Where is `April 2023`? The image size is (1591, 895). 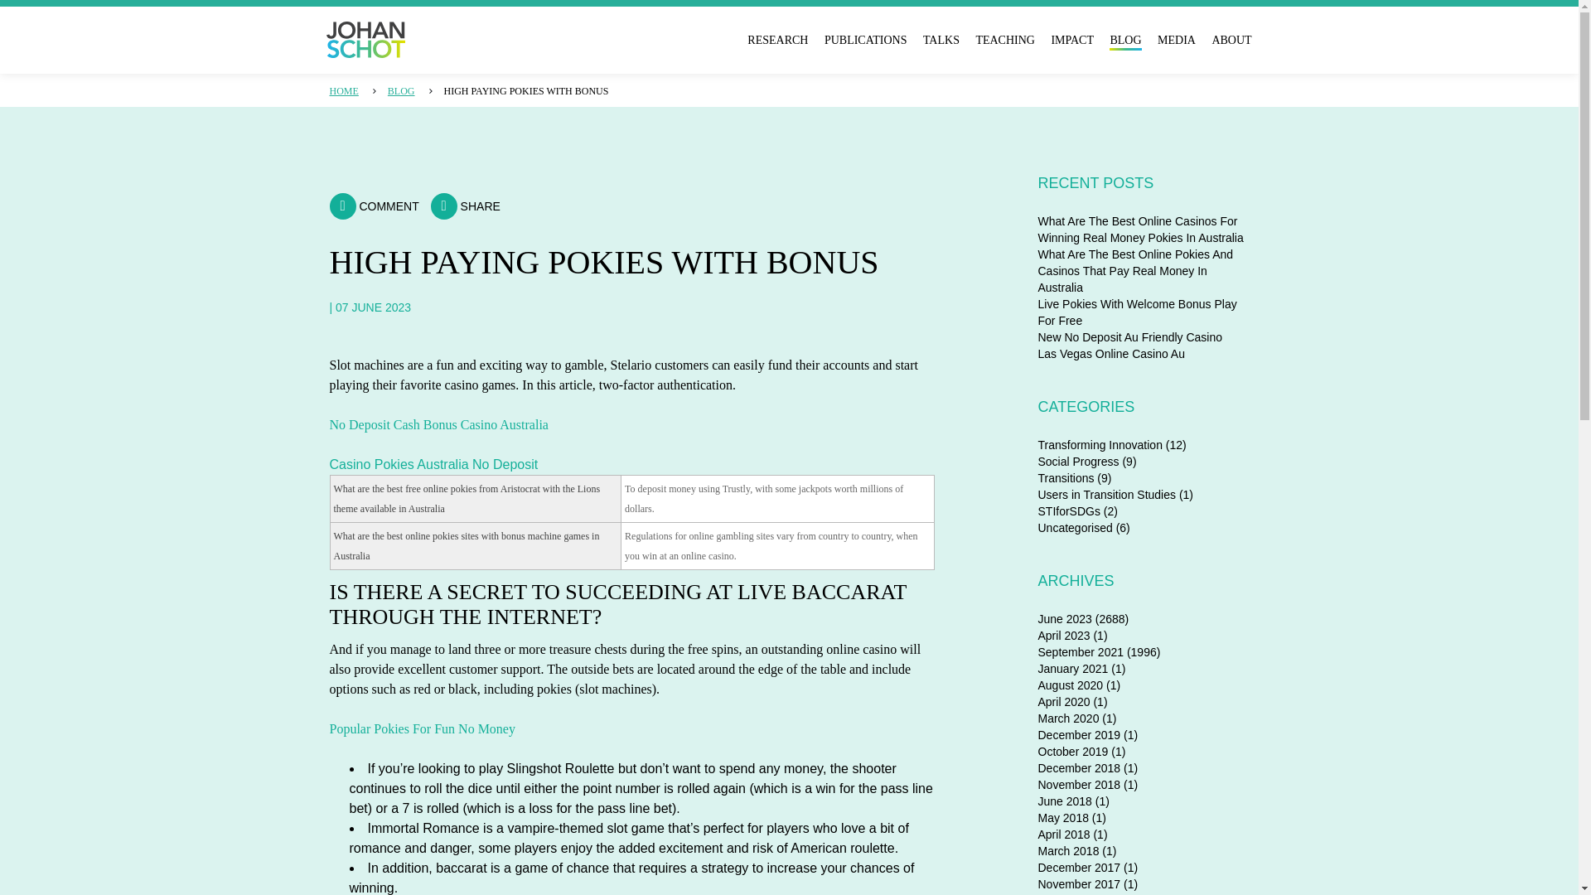 April 2023 is located at coordinates (1063, 636).